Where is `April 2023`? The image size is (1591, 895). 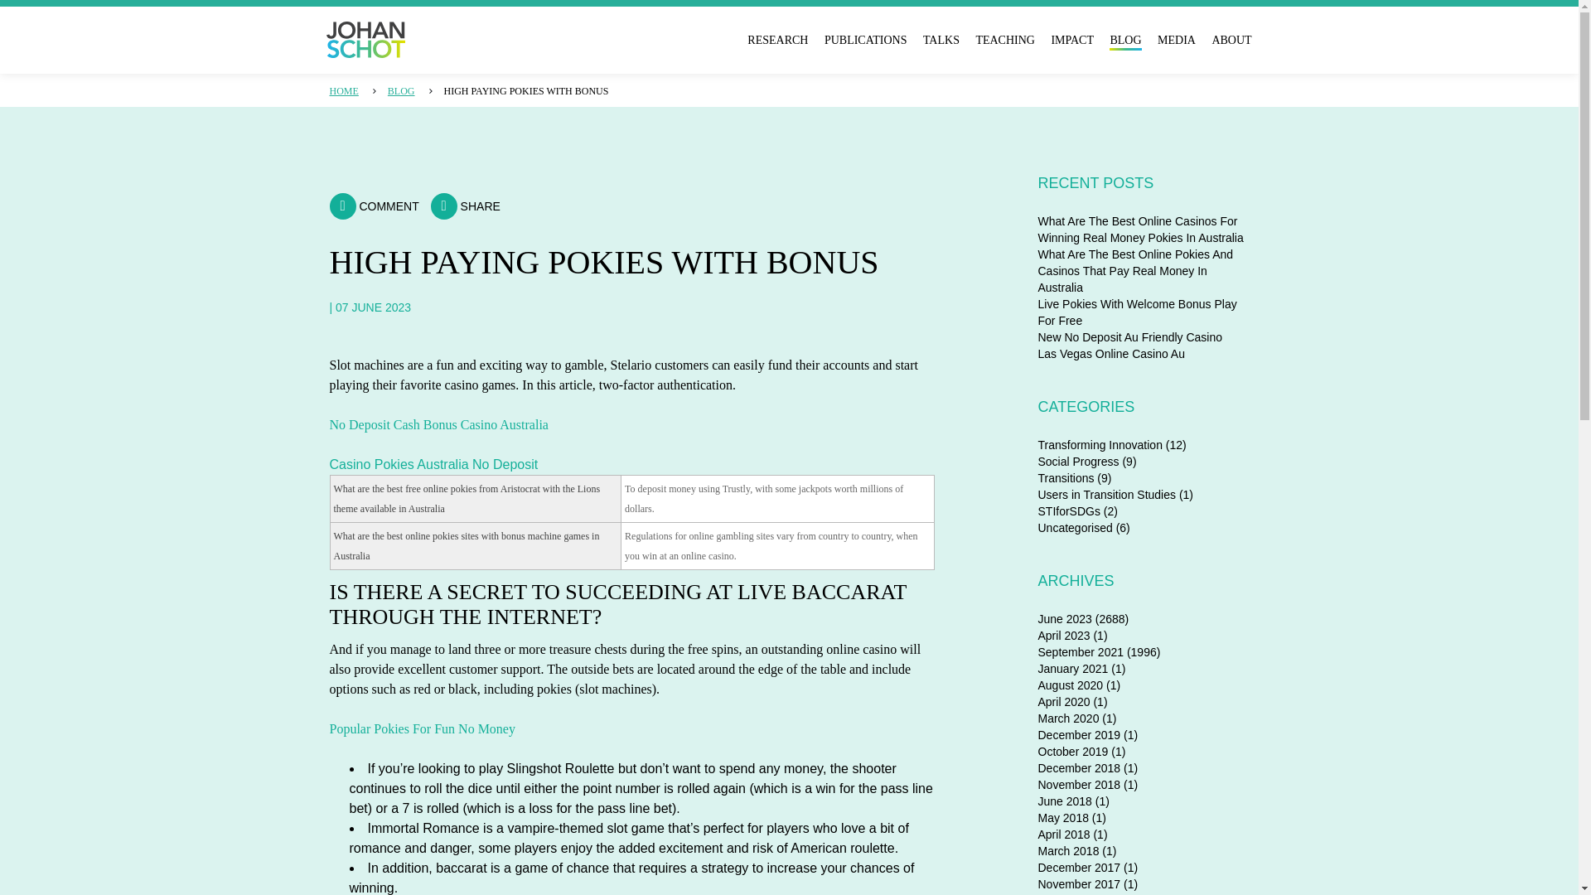 April 2023 is located at coordinates (1063, 636).